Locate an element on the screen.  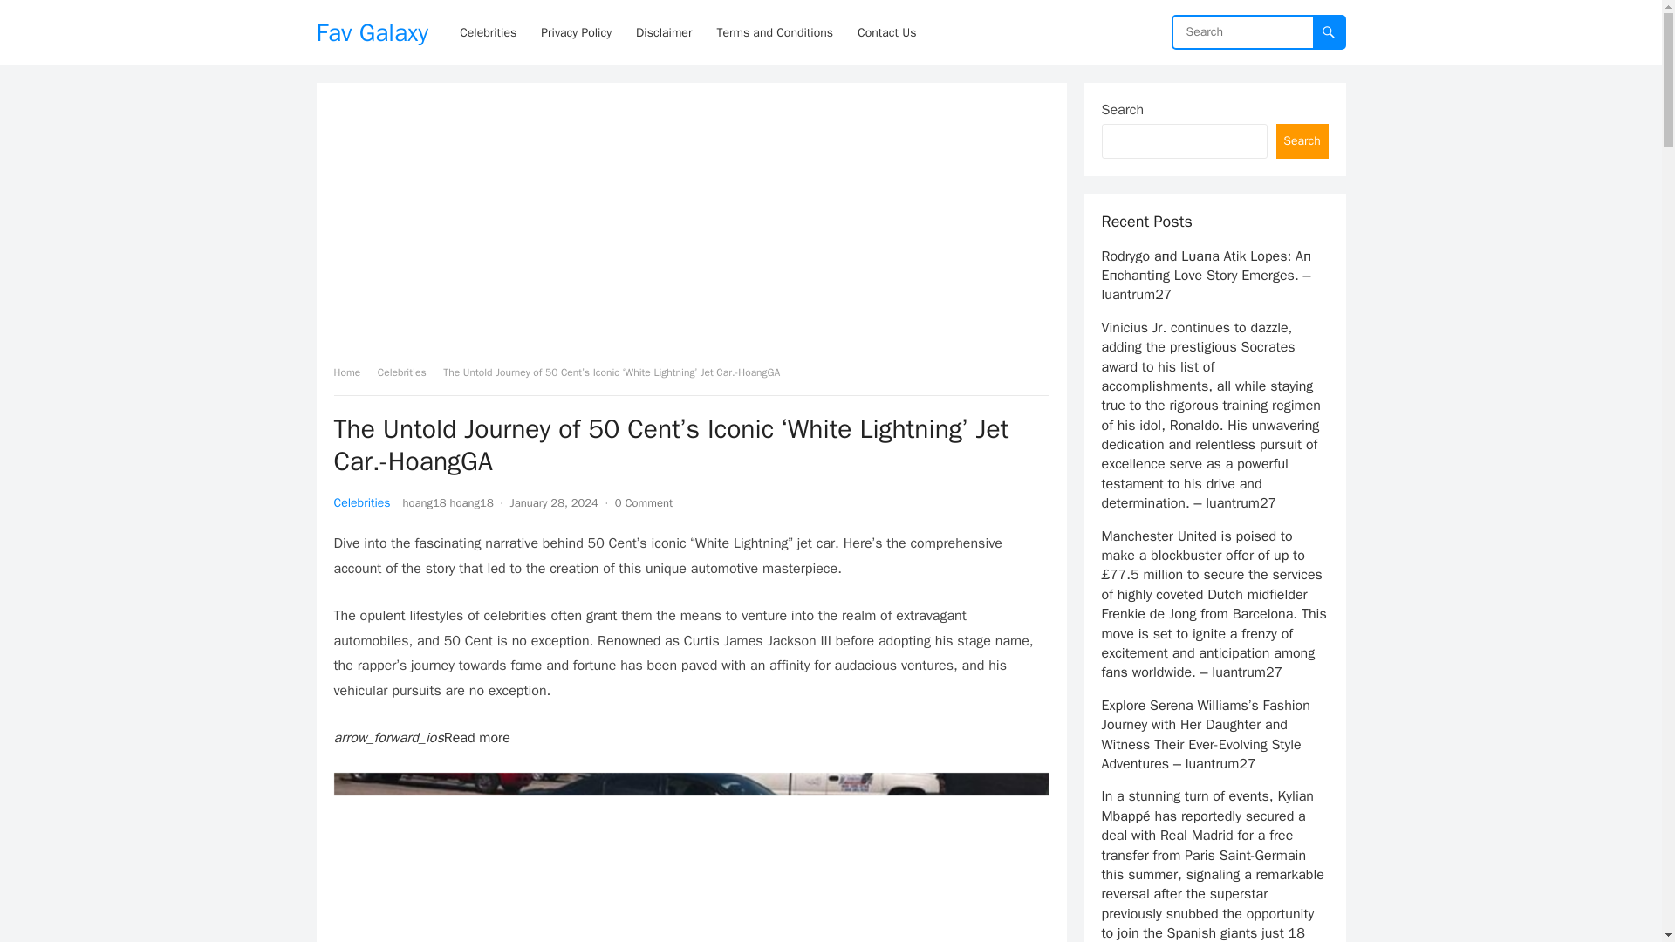
Celebrities is located at coordinates (488, 32).